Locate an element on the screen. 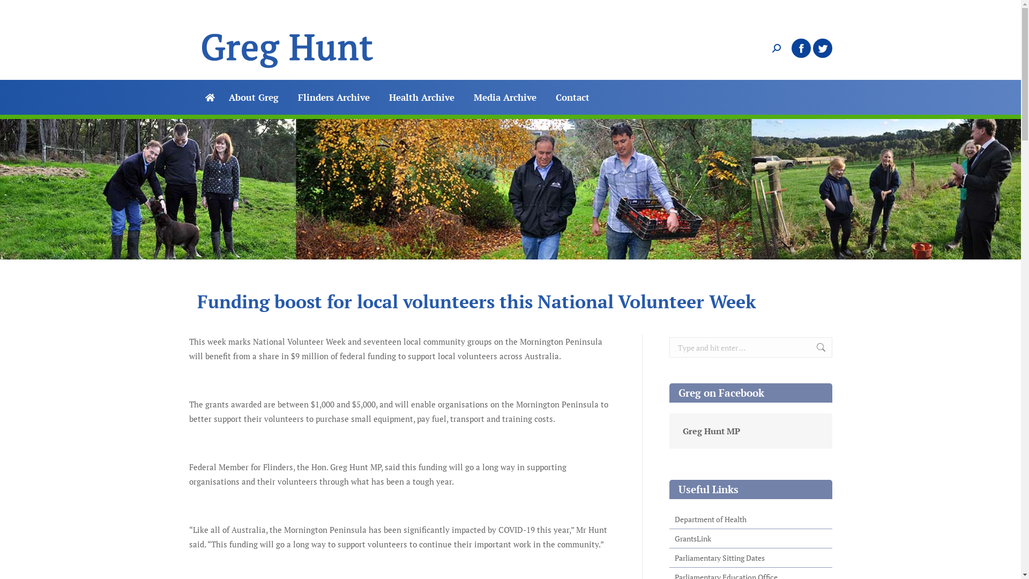 This screenshot has height=579, width=1029. Twitter page opens in new window is located at coordinates (822, 48).